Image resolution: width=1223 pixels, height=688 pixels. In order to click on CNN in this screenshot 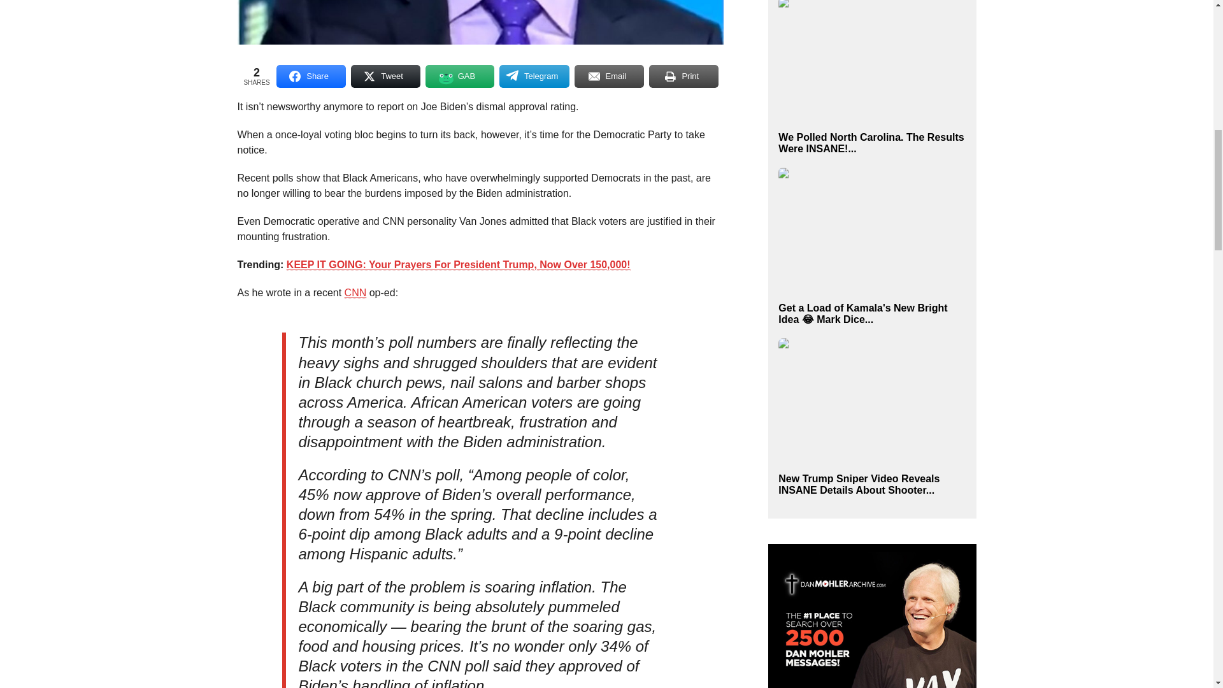, I will do `click(355, 293)`.